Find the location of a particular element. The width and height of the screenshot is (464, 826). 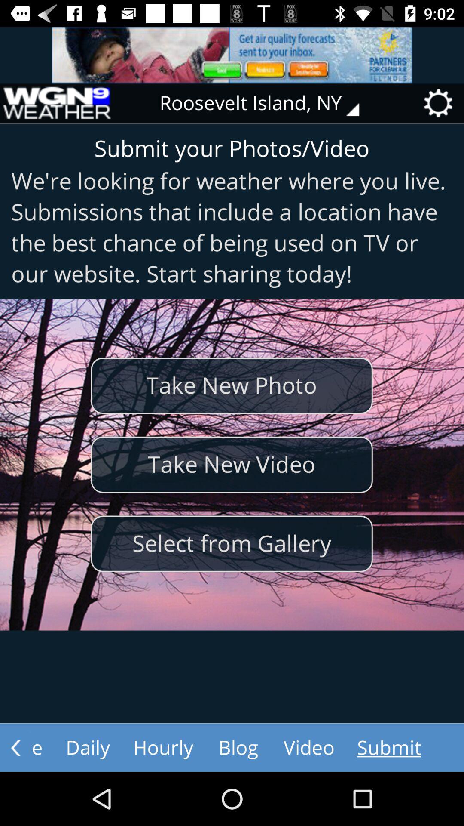

scroll until select from gallery icon is located at coordinates (232, 544).